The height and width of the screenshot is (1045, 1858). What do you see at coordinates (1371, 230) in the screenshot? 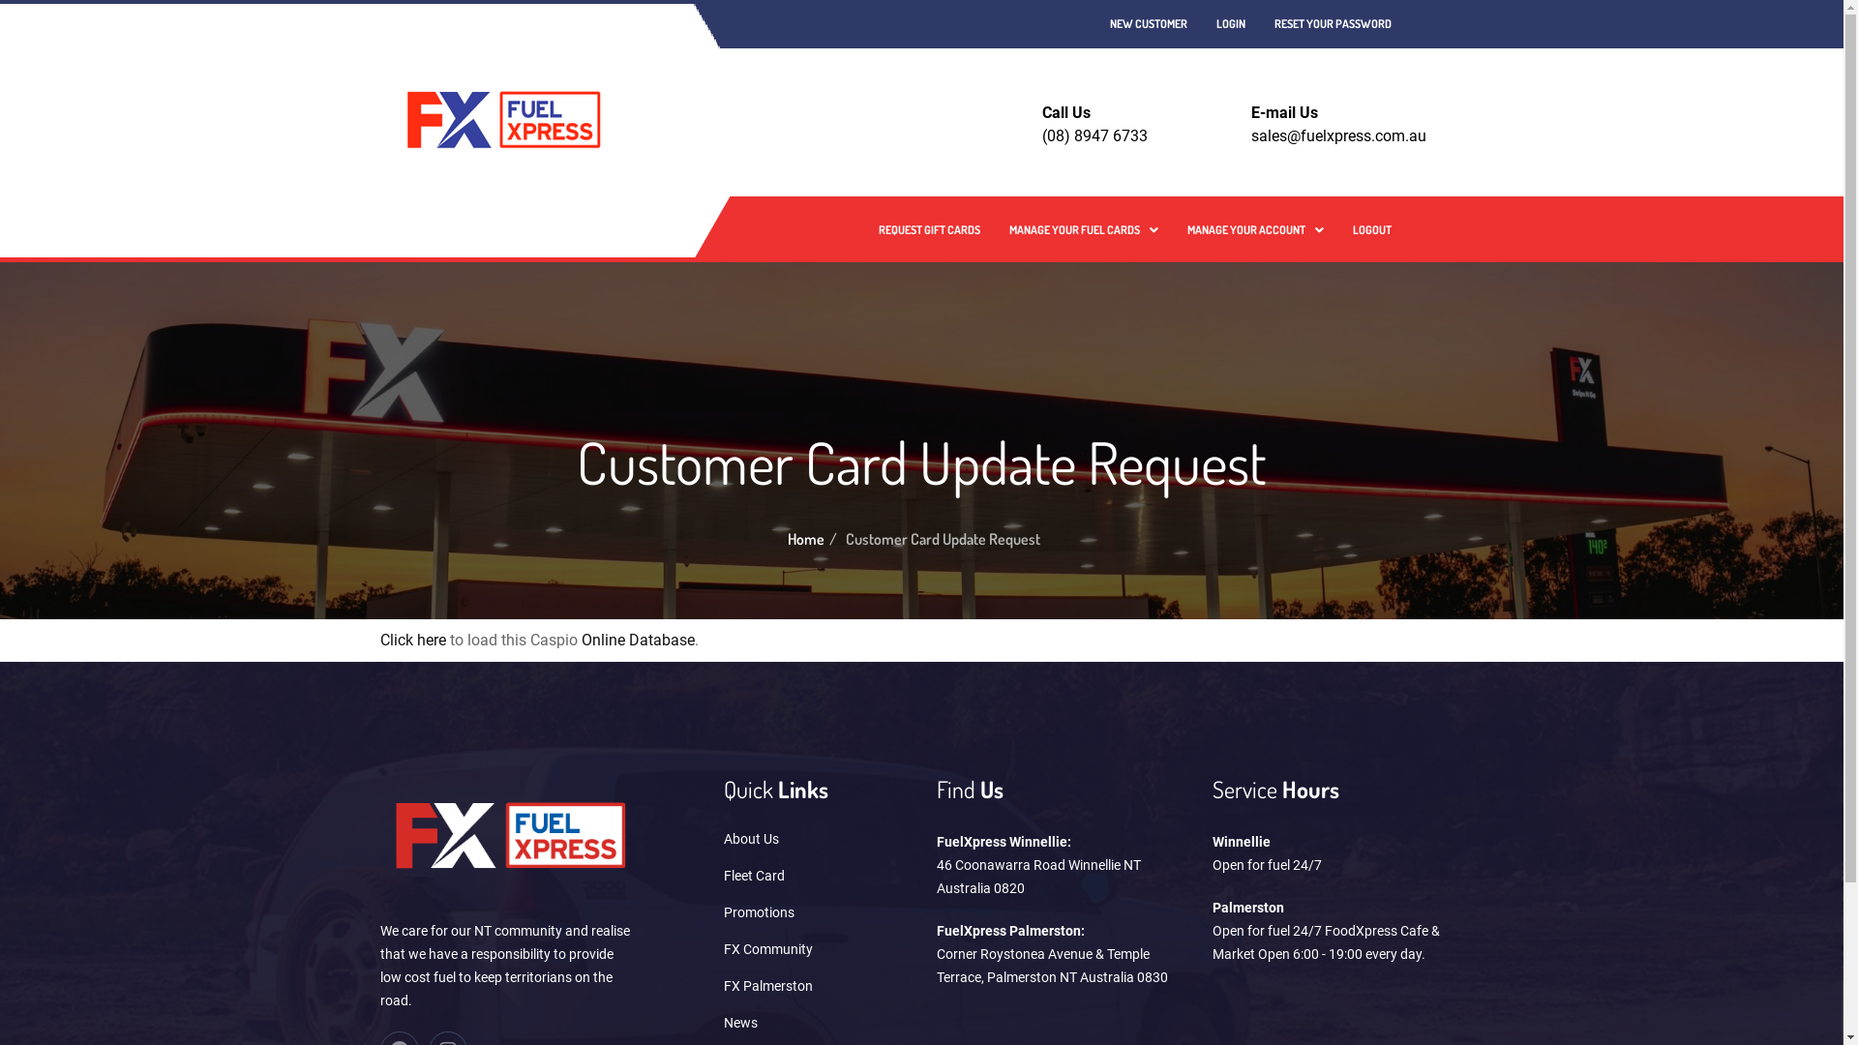
I see `LOGOUT` at bounding box center [1371, 230].